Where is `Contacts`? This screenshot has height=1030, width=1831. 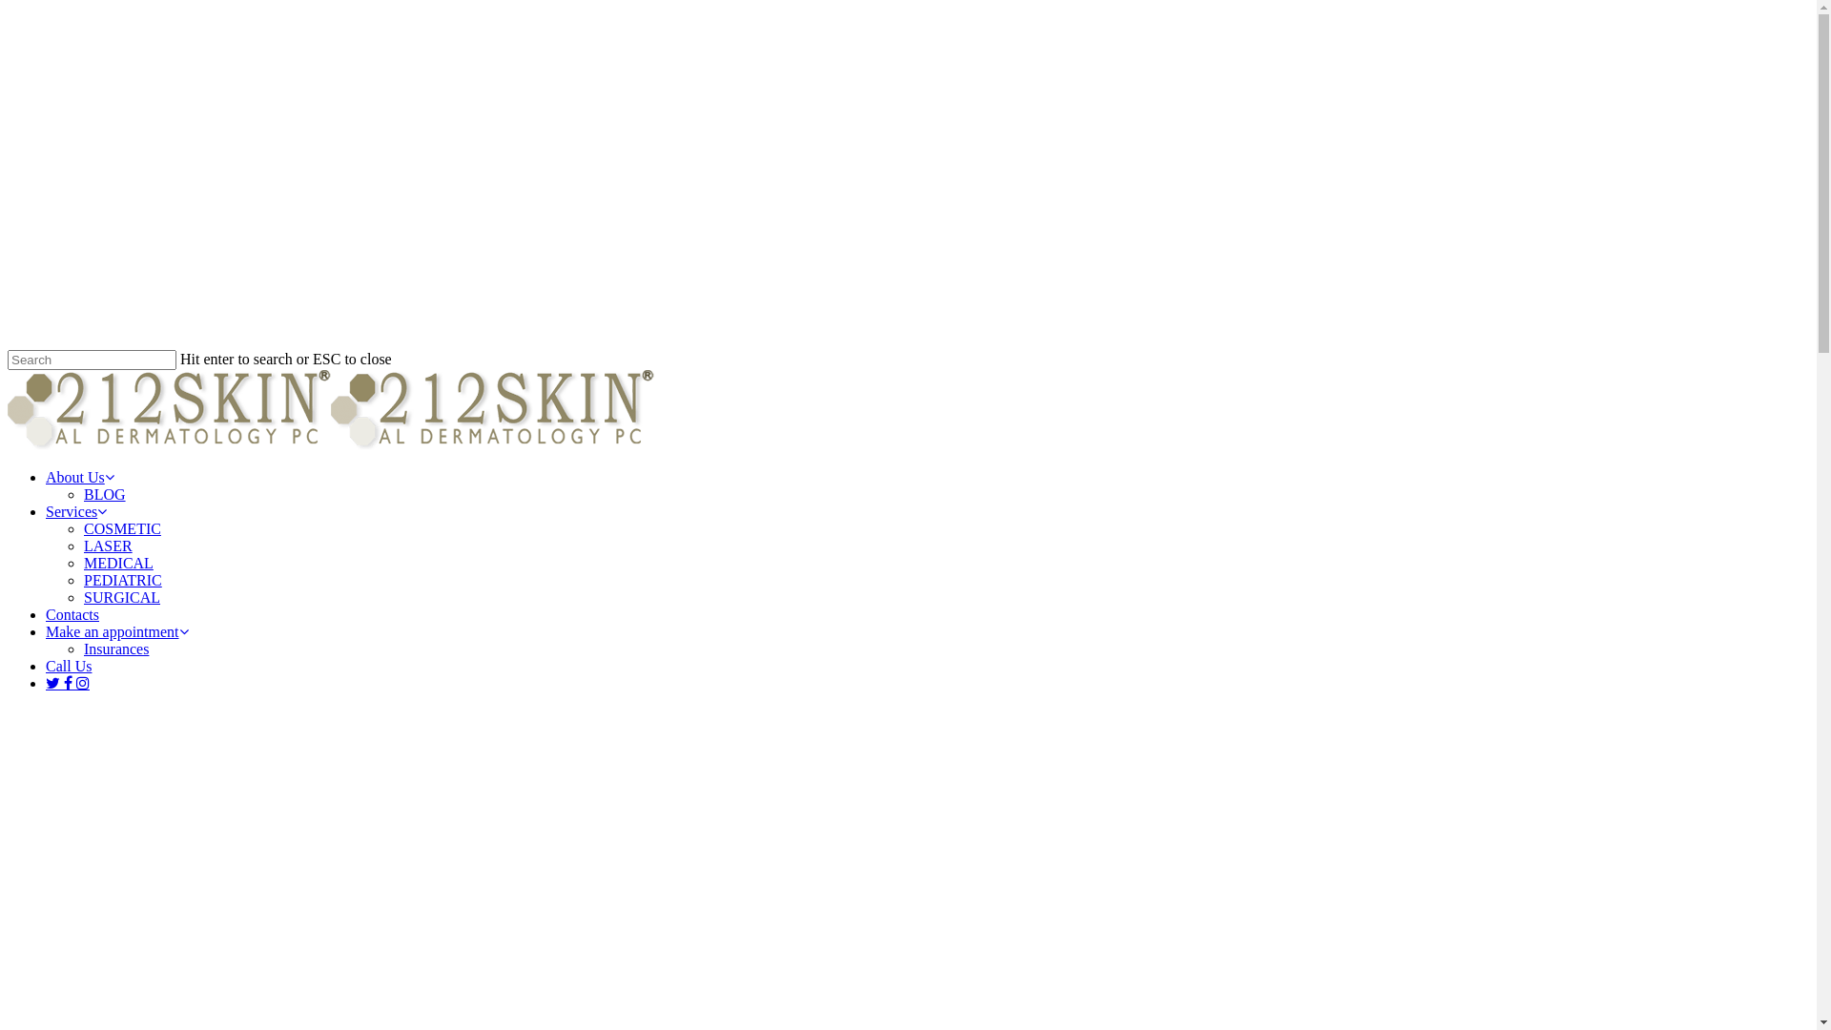 Contacts is located at coordinates (72, 614).